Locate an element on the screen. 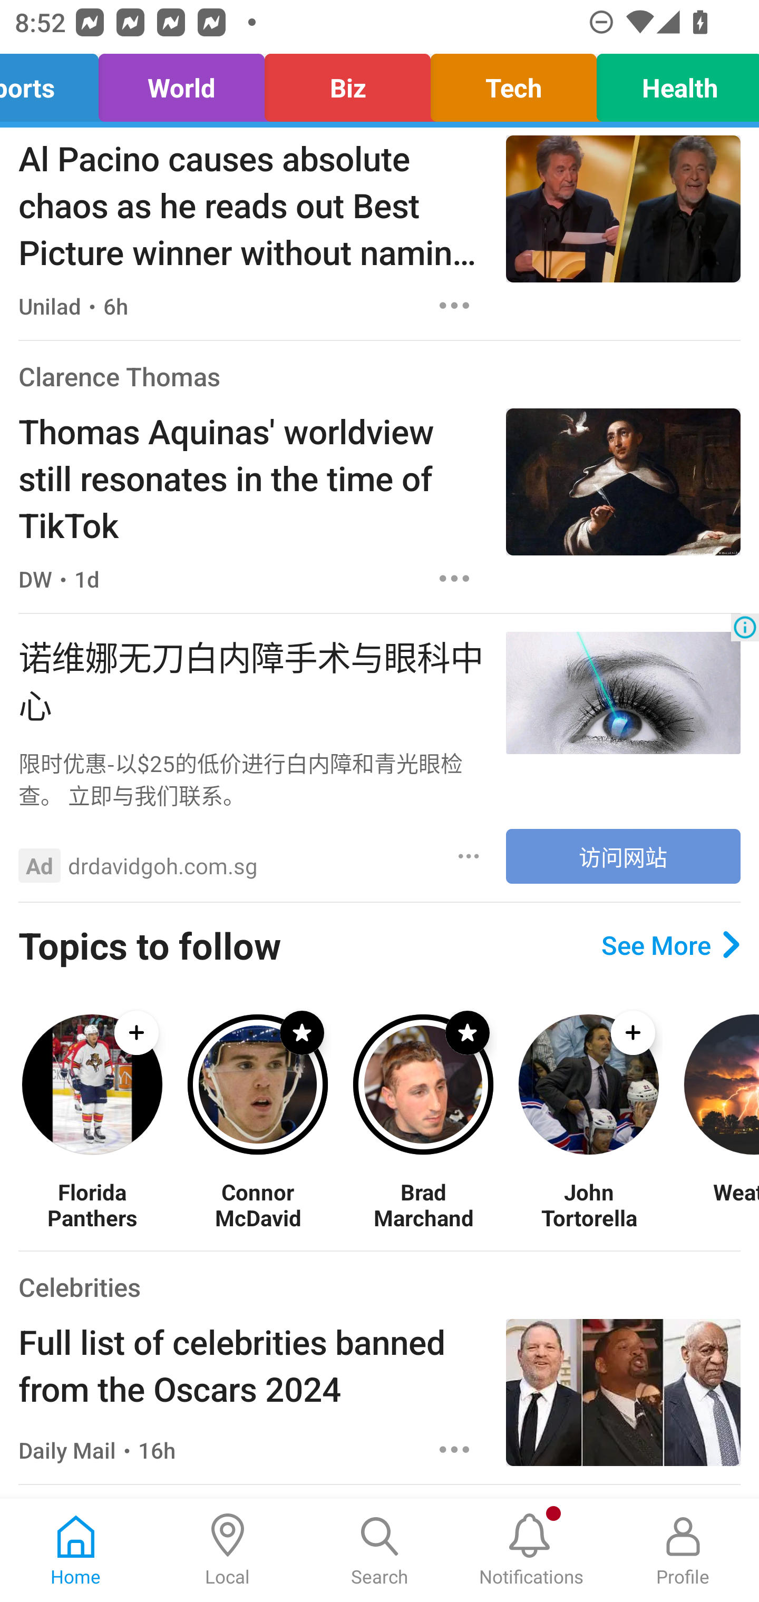 The image size is (759, 1602). Connor McDavid is located at coordinates (257, 1205).